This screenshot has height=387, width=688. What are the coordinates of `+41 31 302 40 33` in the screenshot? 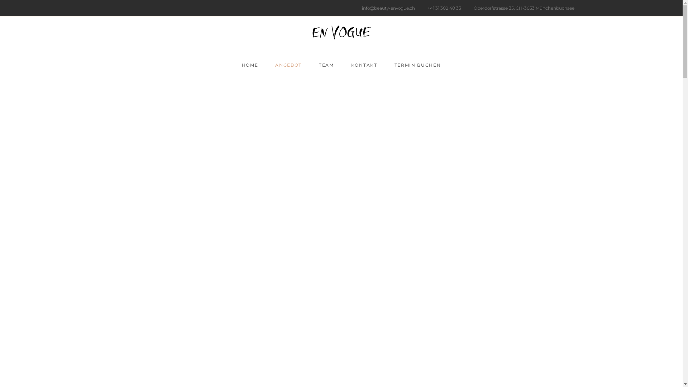 It's located at (442, 8).